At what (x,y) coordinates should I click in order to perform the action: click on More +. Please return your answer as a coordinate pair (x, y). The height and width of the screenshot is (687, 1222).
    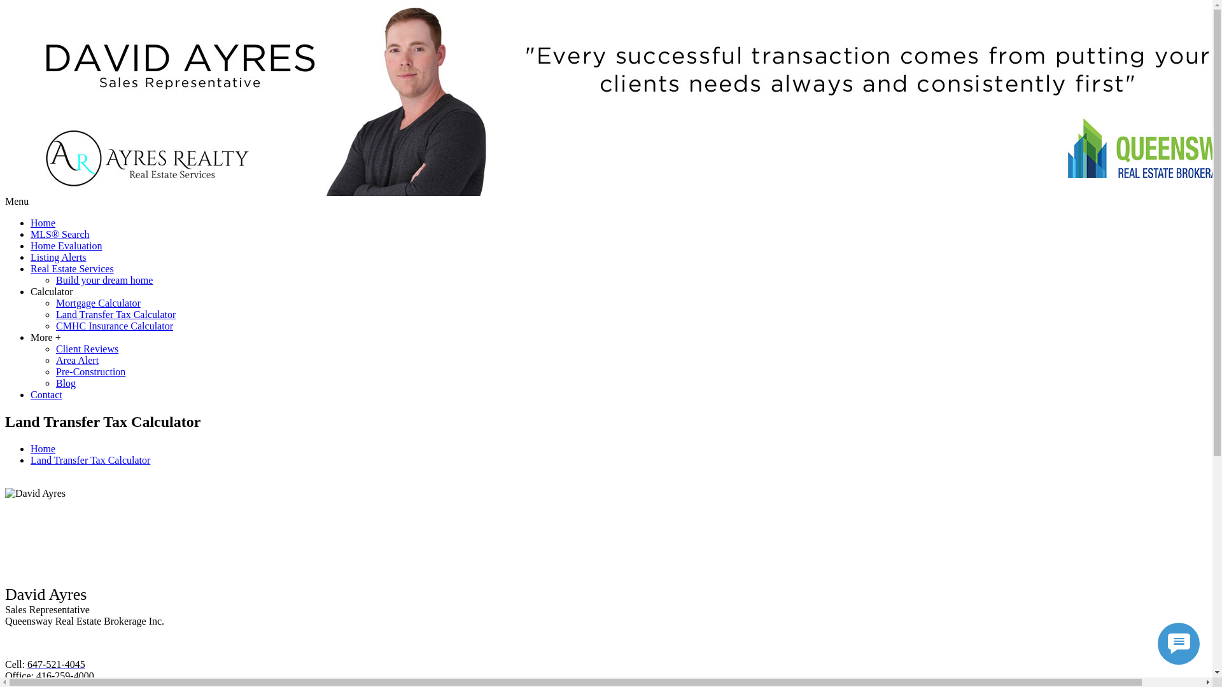
    Looking at the image, I should click on (46, 337).